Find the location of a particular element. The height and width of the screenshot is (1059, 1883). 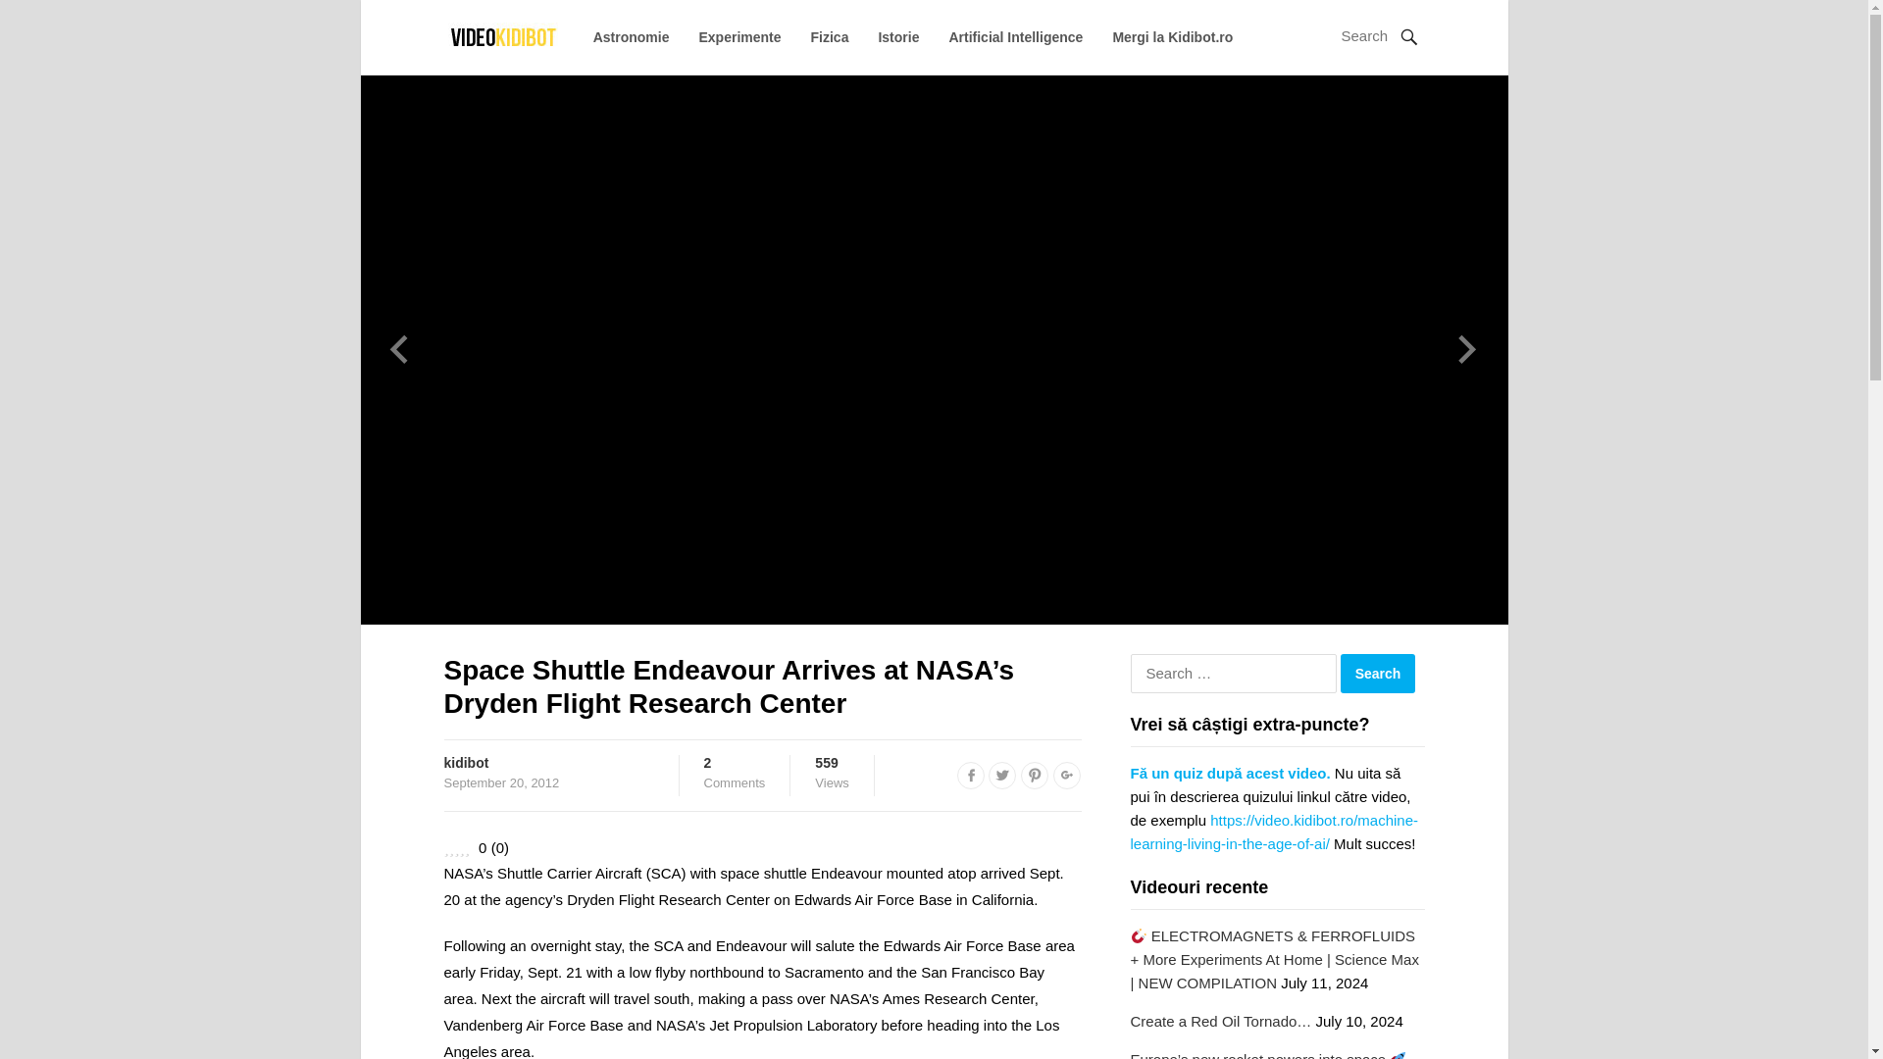

Posts by kidibot is located at coordinates (465, 763).